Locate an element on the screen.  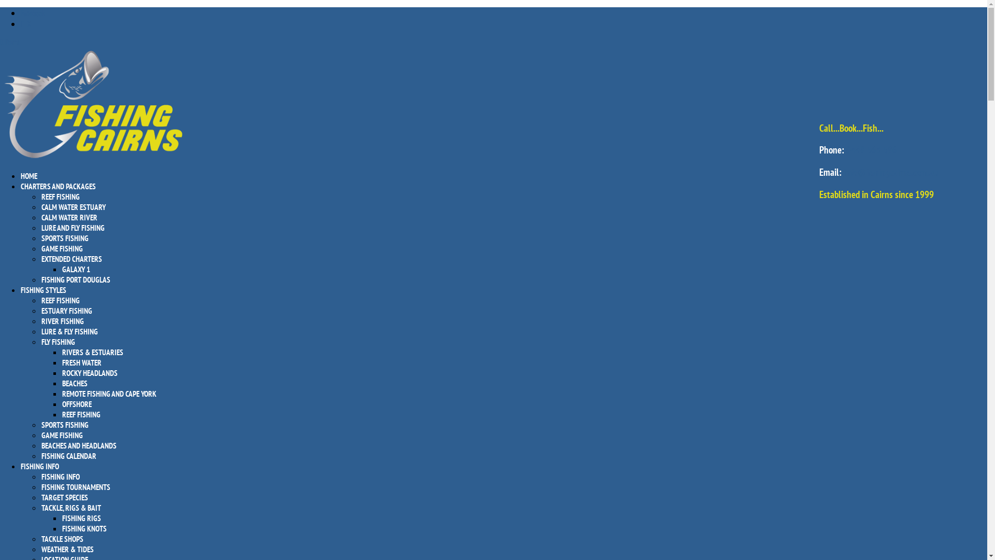
Facebook is located at coordinates (33, 12).